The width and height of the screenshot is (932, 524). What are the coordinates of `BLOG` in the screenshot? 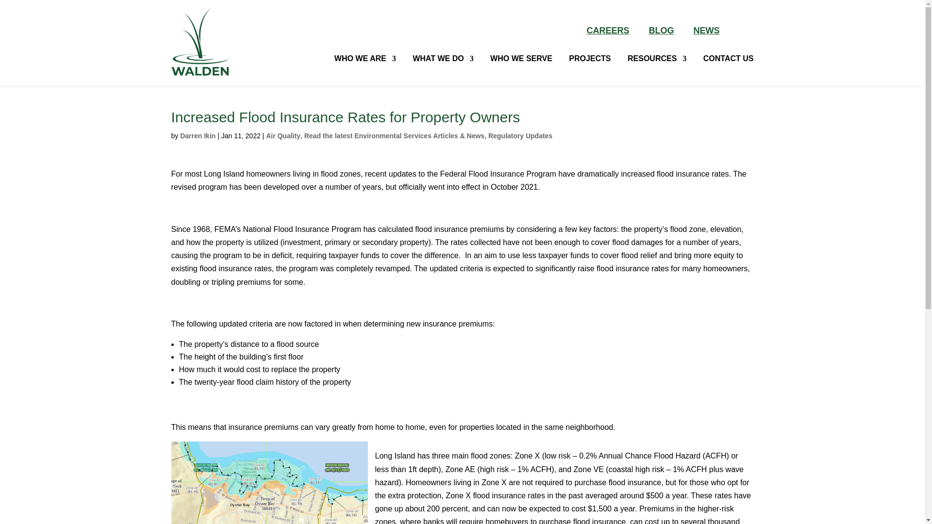 It's located at (661, 31).